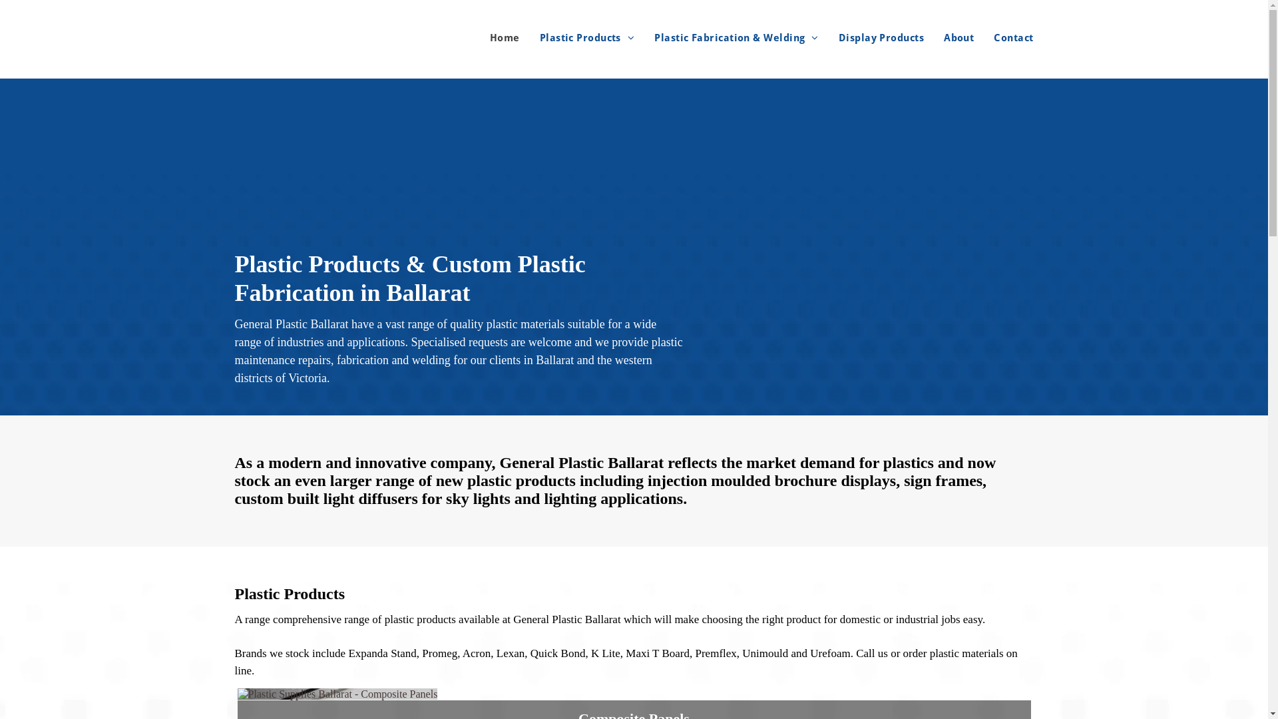 The height and width of the screenshot is (719, 1278). Describe the element at coordinates (871, 38) in the screenshot. I see `Display Products` at that location.